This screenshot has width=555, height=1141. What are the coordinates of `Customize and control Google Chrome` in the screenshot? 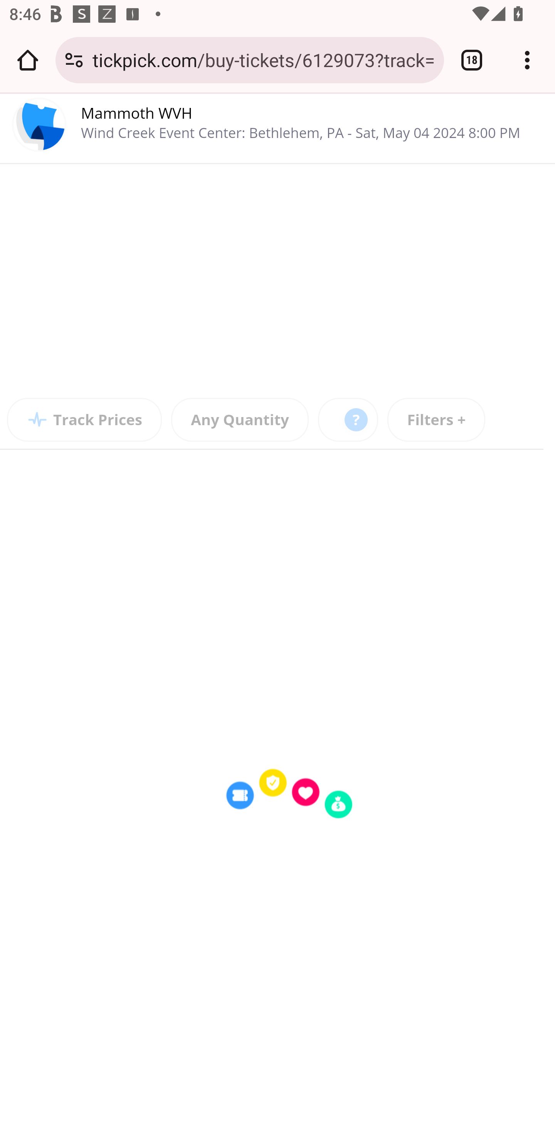 It's located at (527, 60).